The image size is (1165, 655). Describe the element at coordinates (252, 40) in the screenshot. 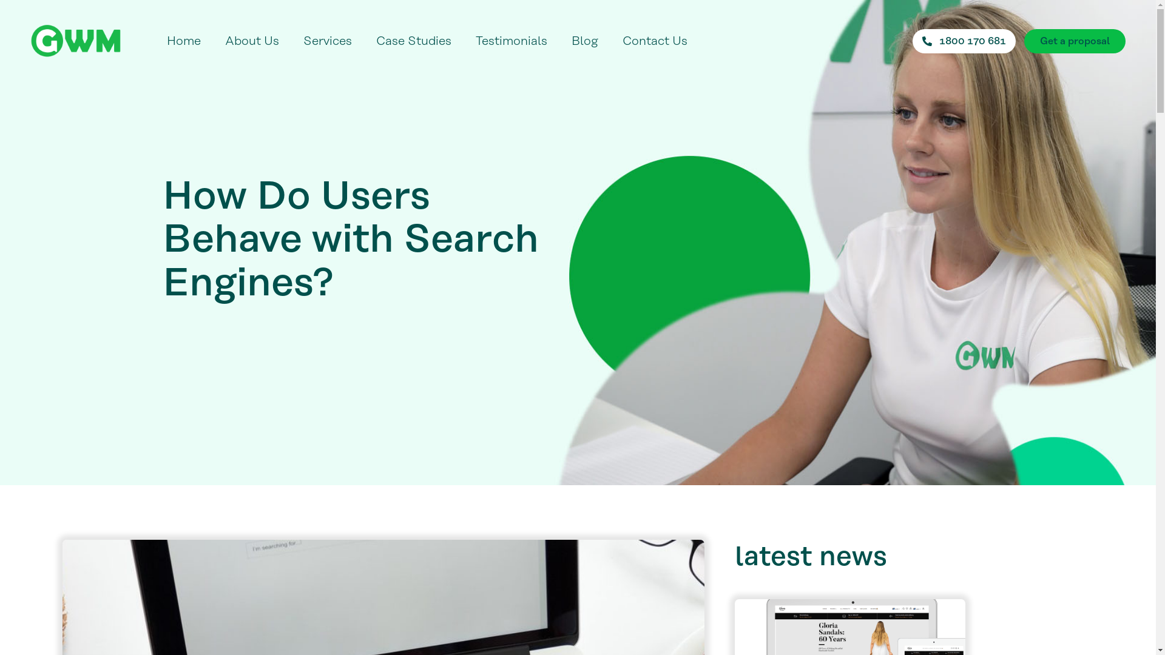

I see `About Us` at that location.